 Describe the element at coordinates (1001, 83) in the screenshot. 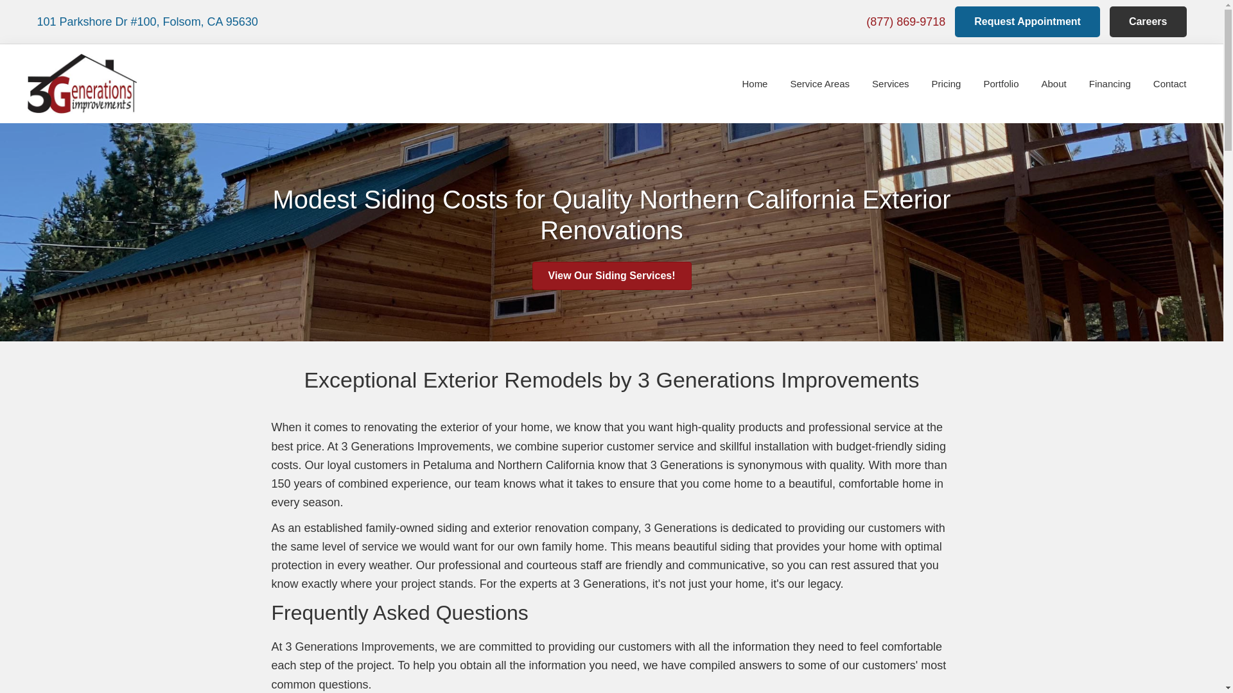

I see `Portfolio` at that location.